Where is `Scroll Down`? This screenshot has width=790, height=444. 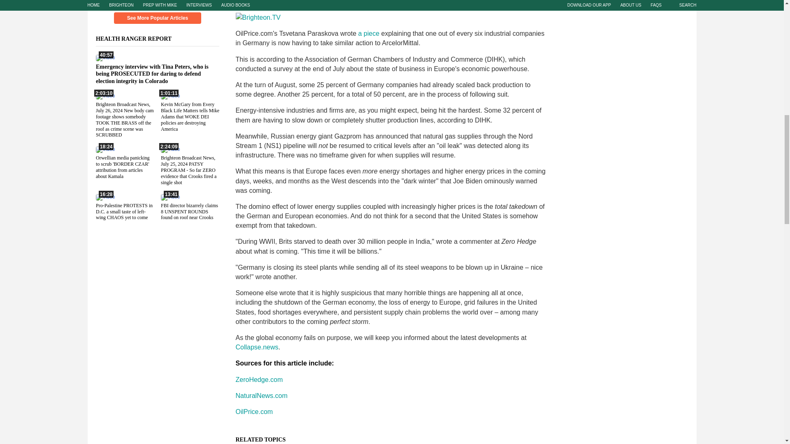 Scroll Down is located at coordinates (157, 3).